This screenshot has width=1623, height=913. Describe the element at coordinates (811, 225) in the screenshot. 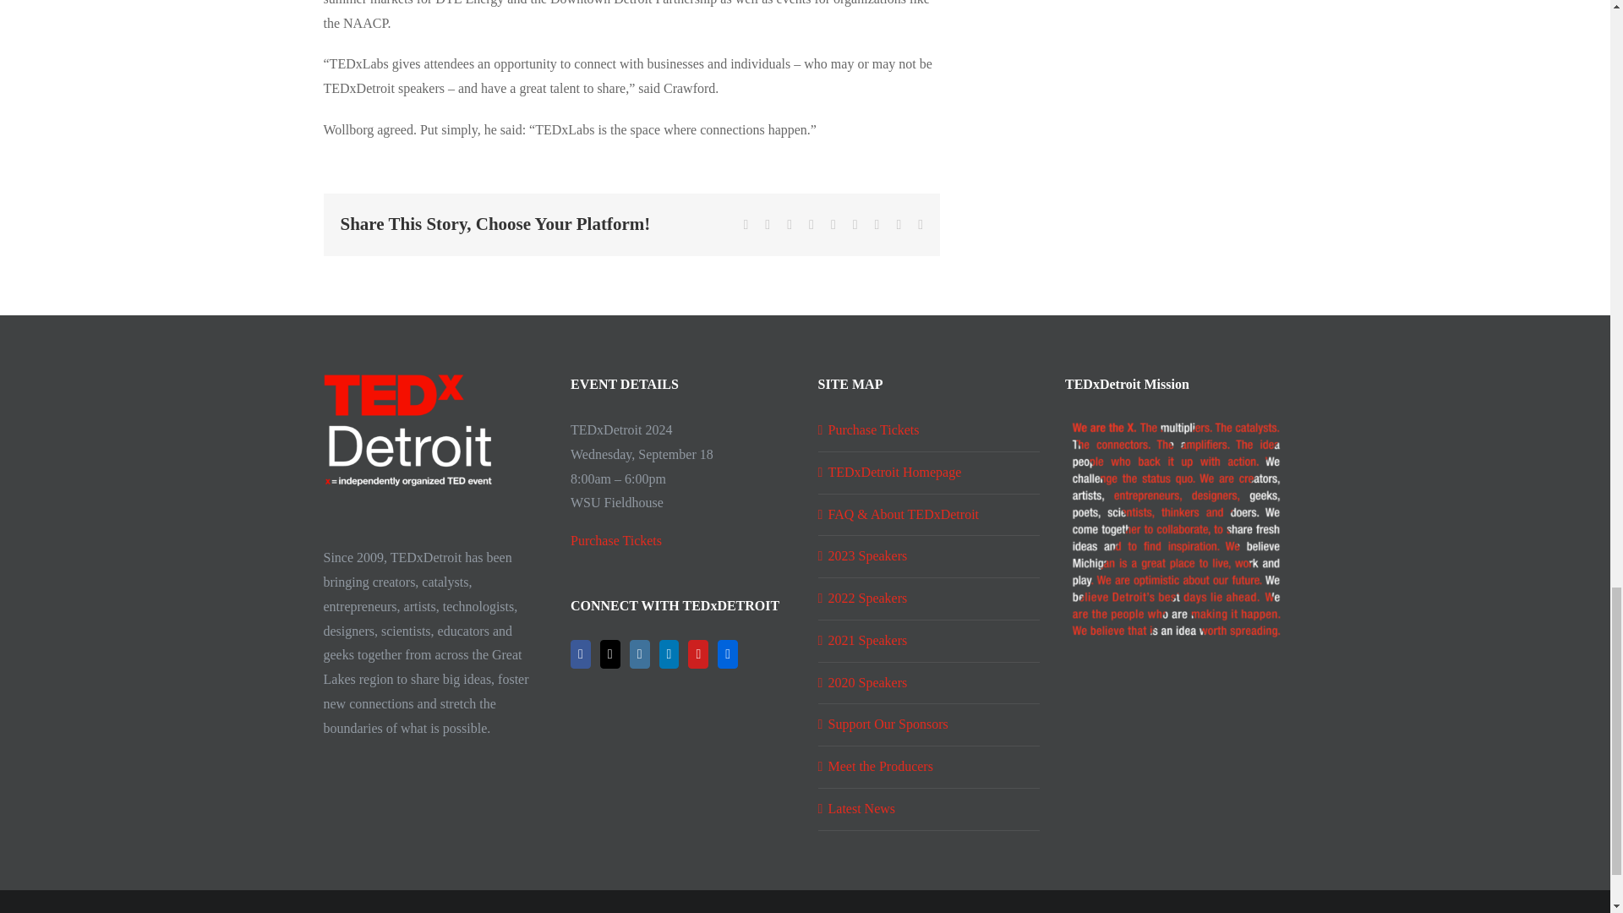

I see `LinkedIn` at that location.